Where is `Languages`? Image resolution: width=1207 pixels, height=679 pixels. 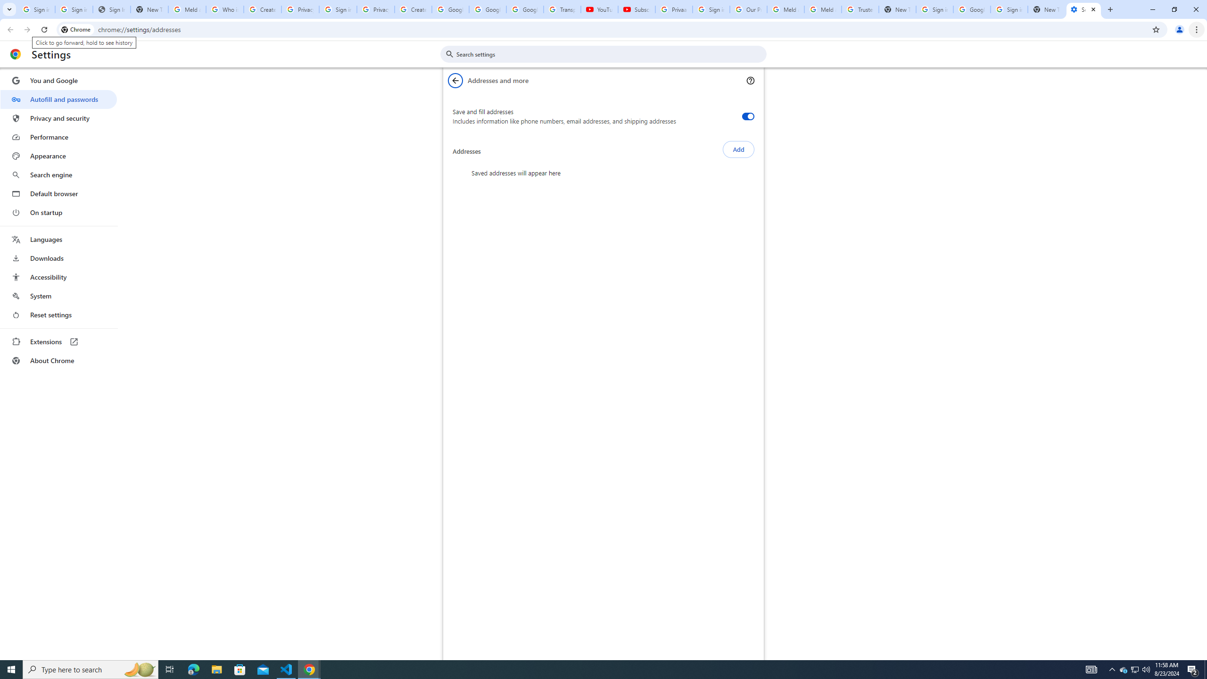
Languages is located at coordinates (58, 240).